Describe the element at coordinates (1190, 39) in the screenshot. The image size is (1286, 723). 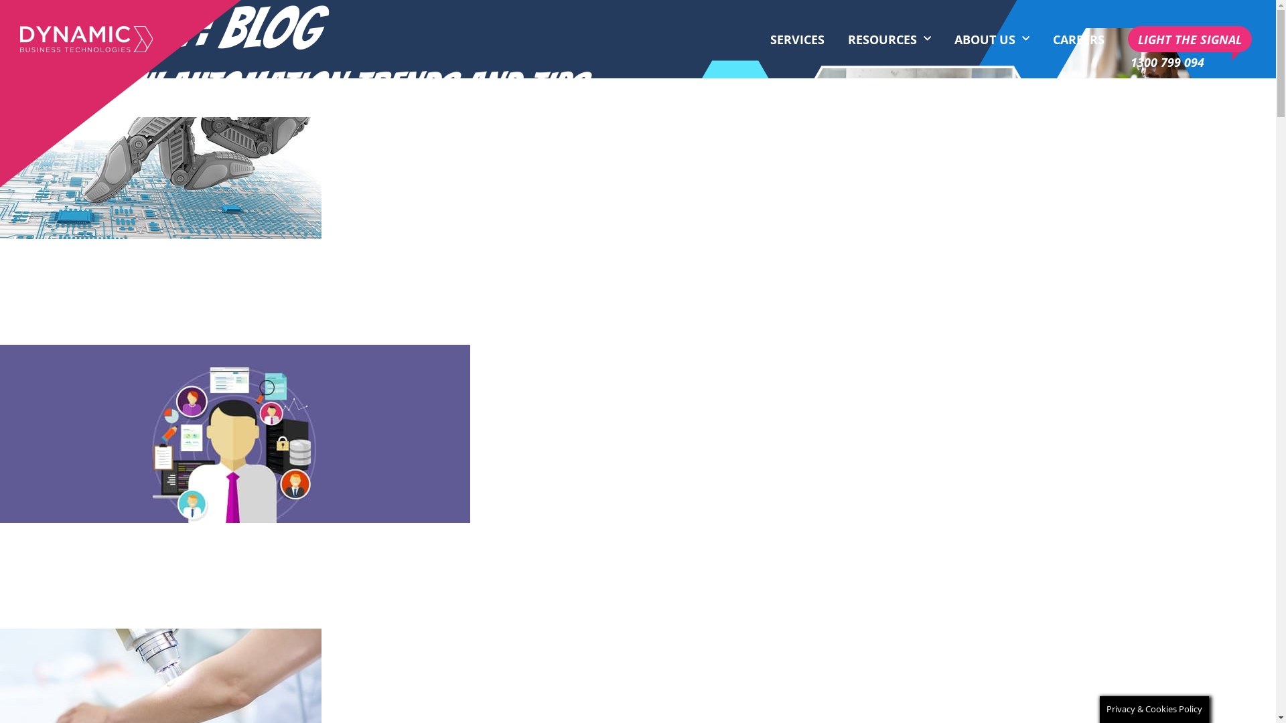
I see `LIGHT THE SIGNAL` at that location.